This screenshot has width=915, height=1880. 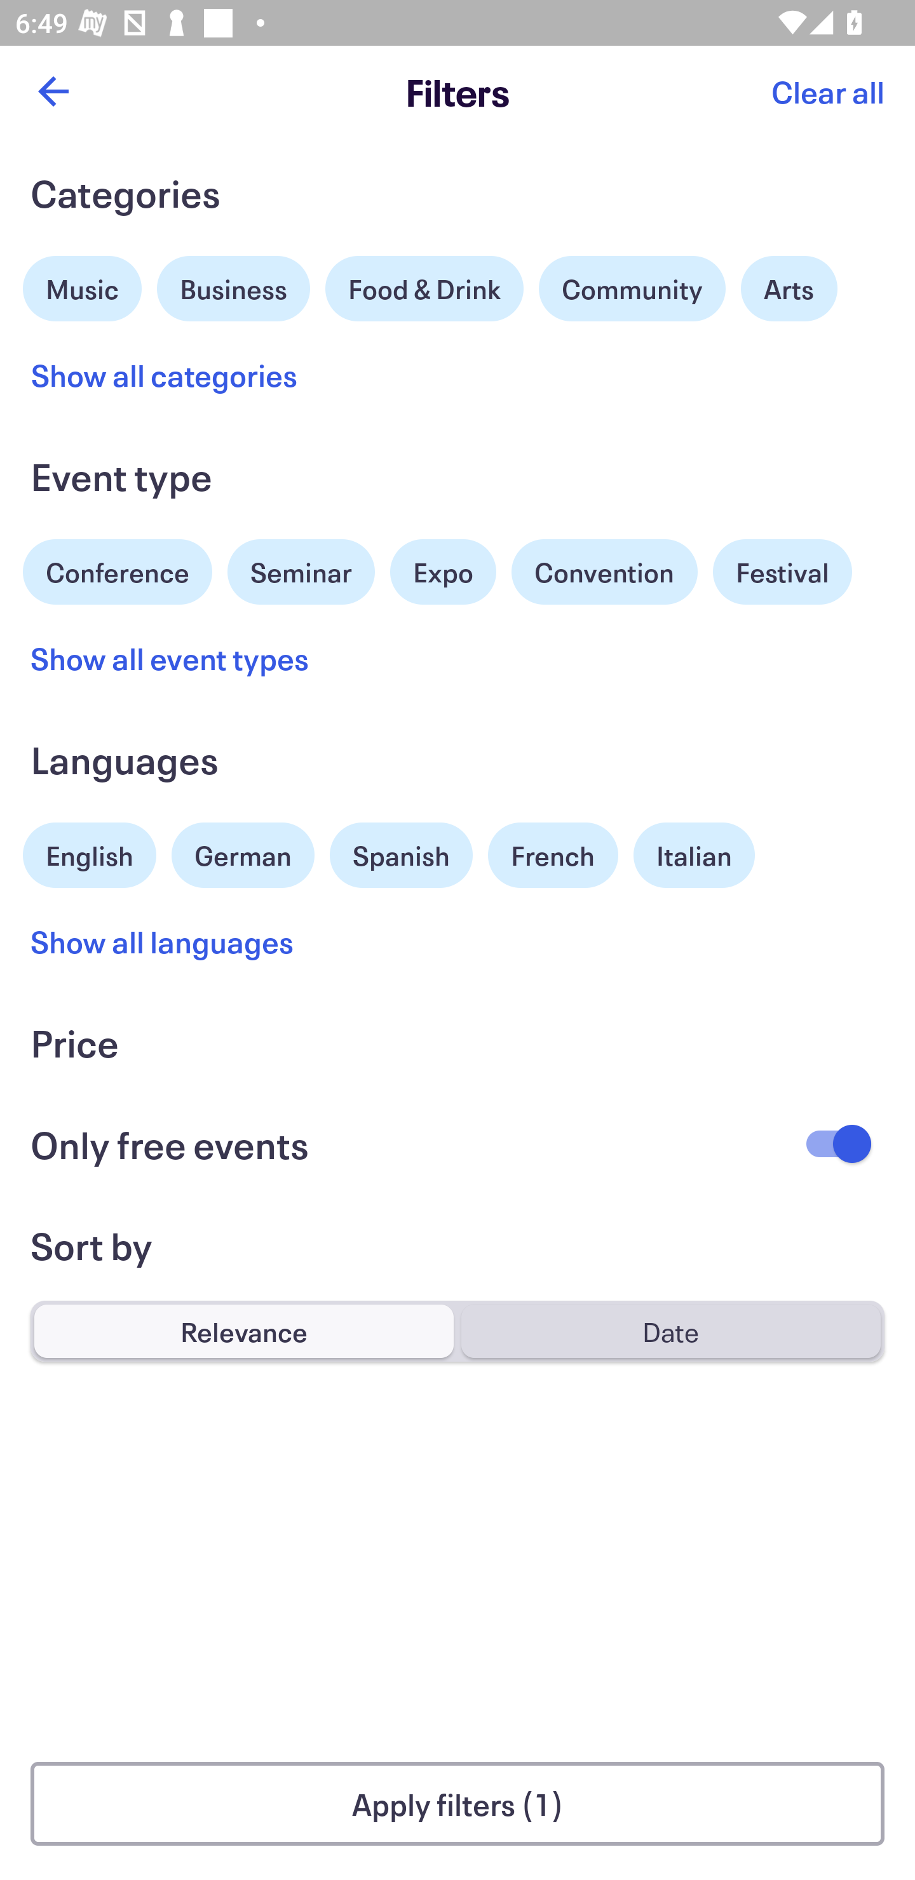 I want to click on German, so click(x=243, y=852).